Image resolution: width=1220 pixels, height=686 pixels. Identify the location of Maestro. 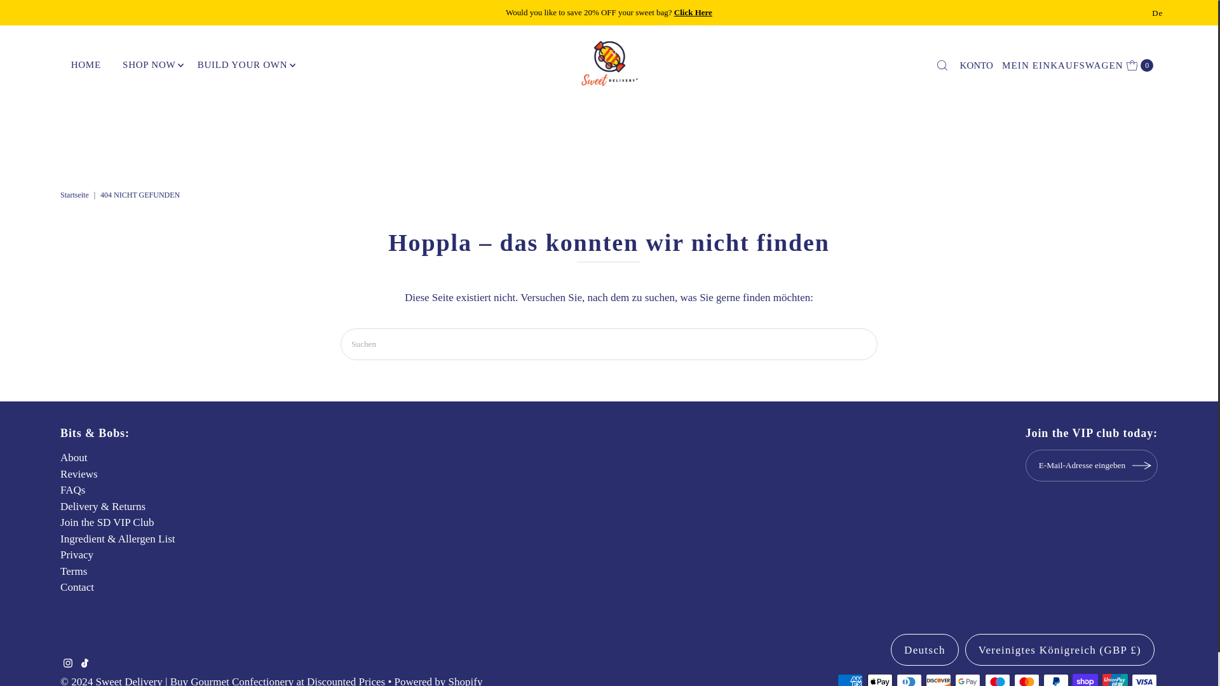
(997, 680).